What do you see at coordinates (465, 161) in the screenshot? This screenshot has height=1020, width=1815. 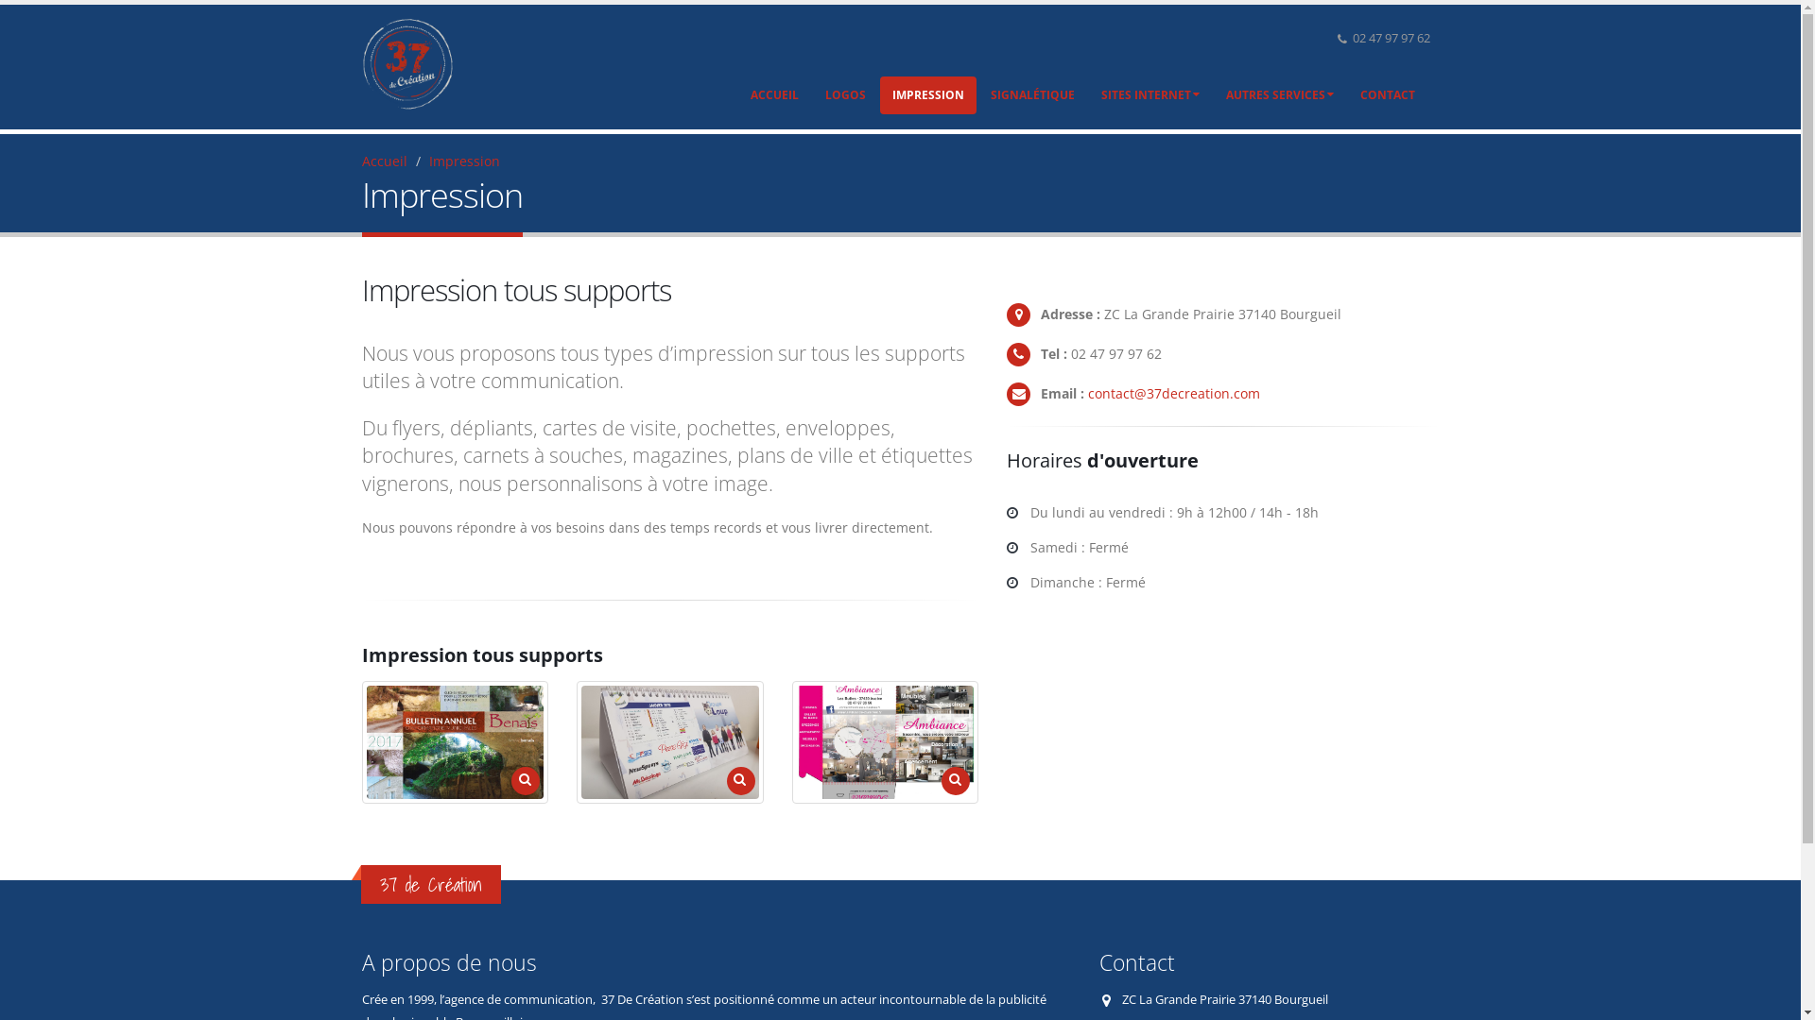 I see `Impression` at bounding box center [465, 161].